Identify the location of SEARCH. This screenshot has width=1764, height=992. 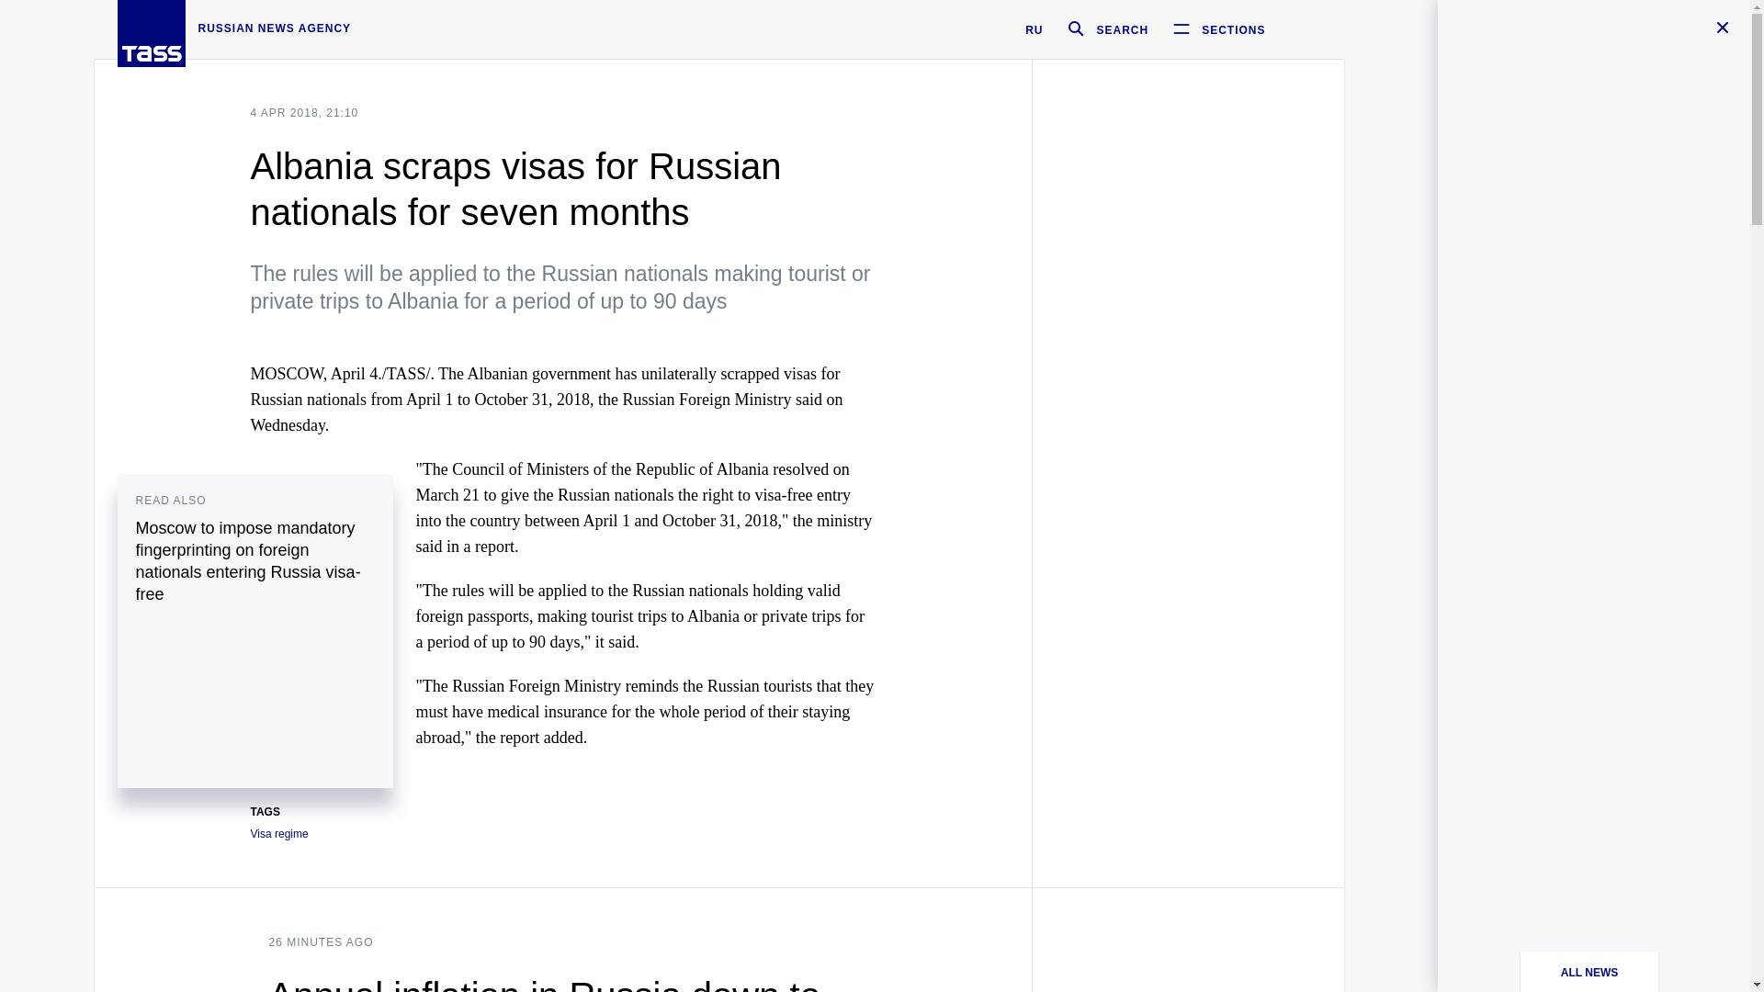
(1101, 28).